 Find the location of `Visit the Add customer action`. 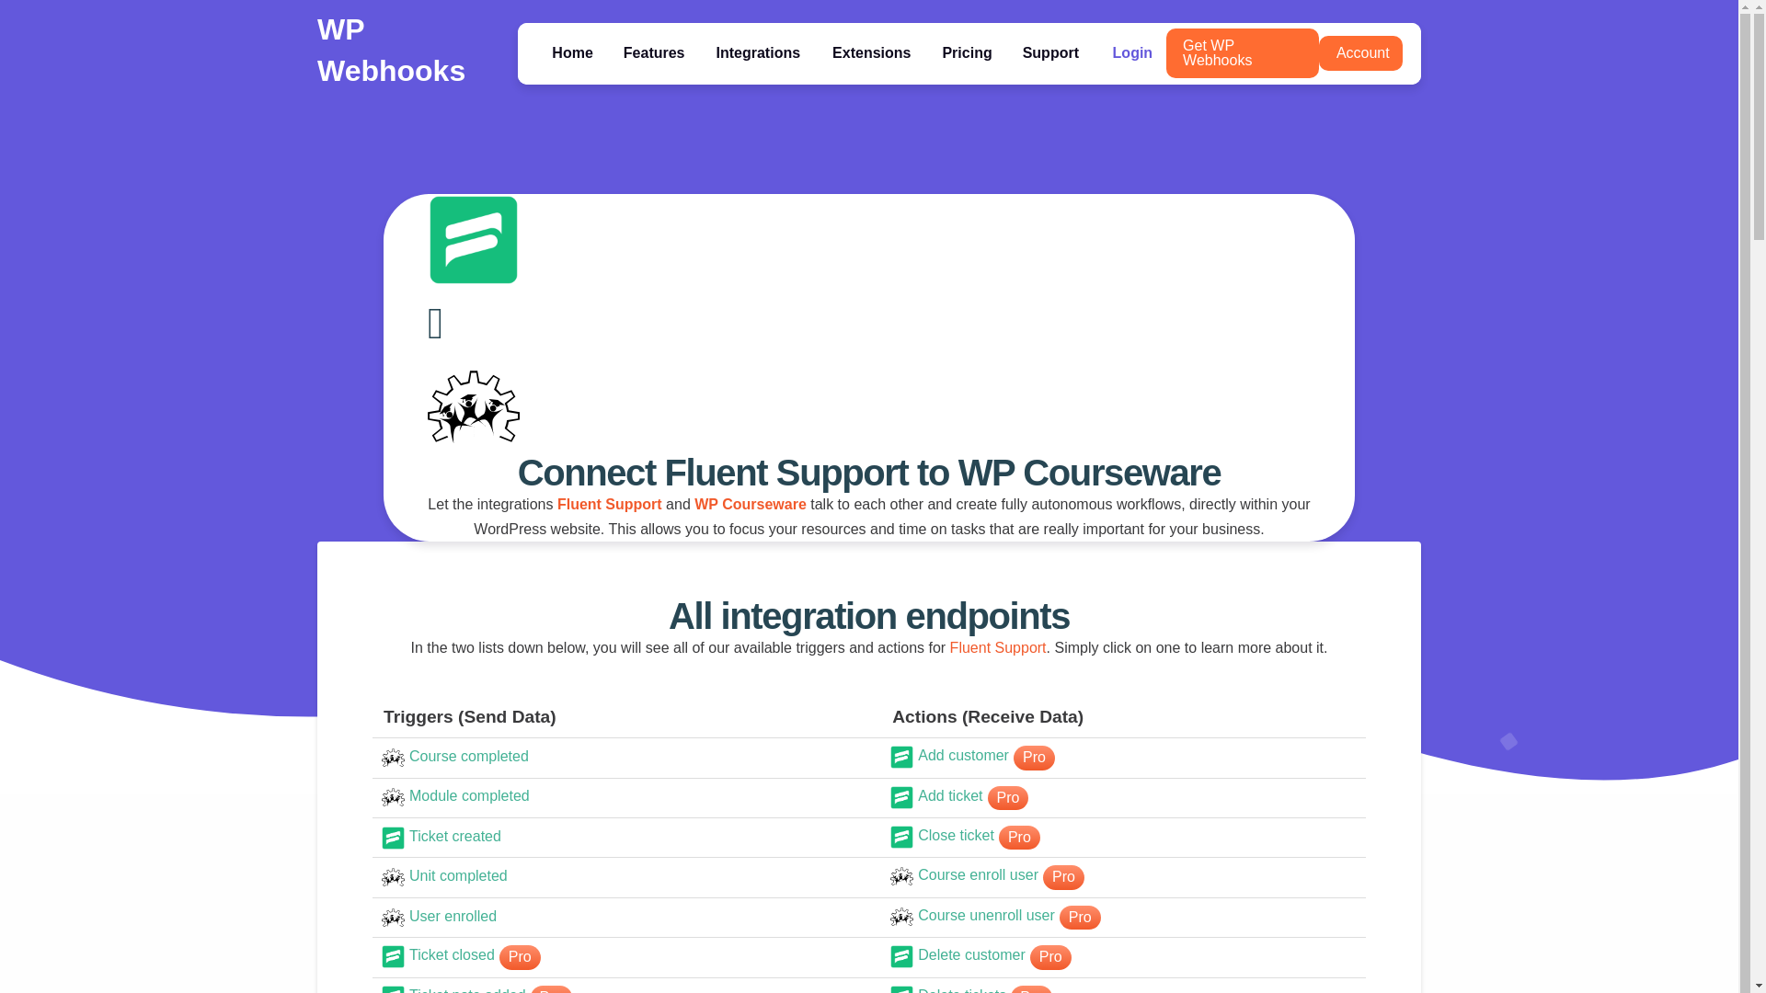

Visit the Add customer action is located at coordinates (1122, 758).